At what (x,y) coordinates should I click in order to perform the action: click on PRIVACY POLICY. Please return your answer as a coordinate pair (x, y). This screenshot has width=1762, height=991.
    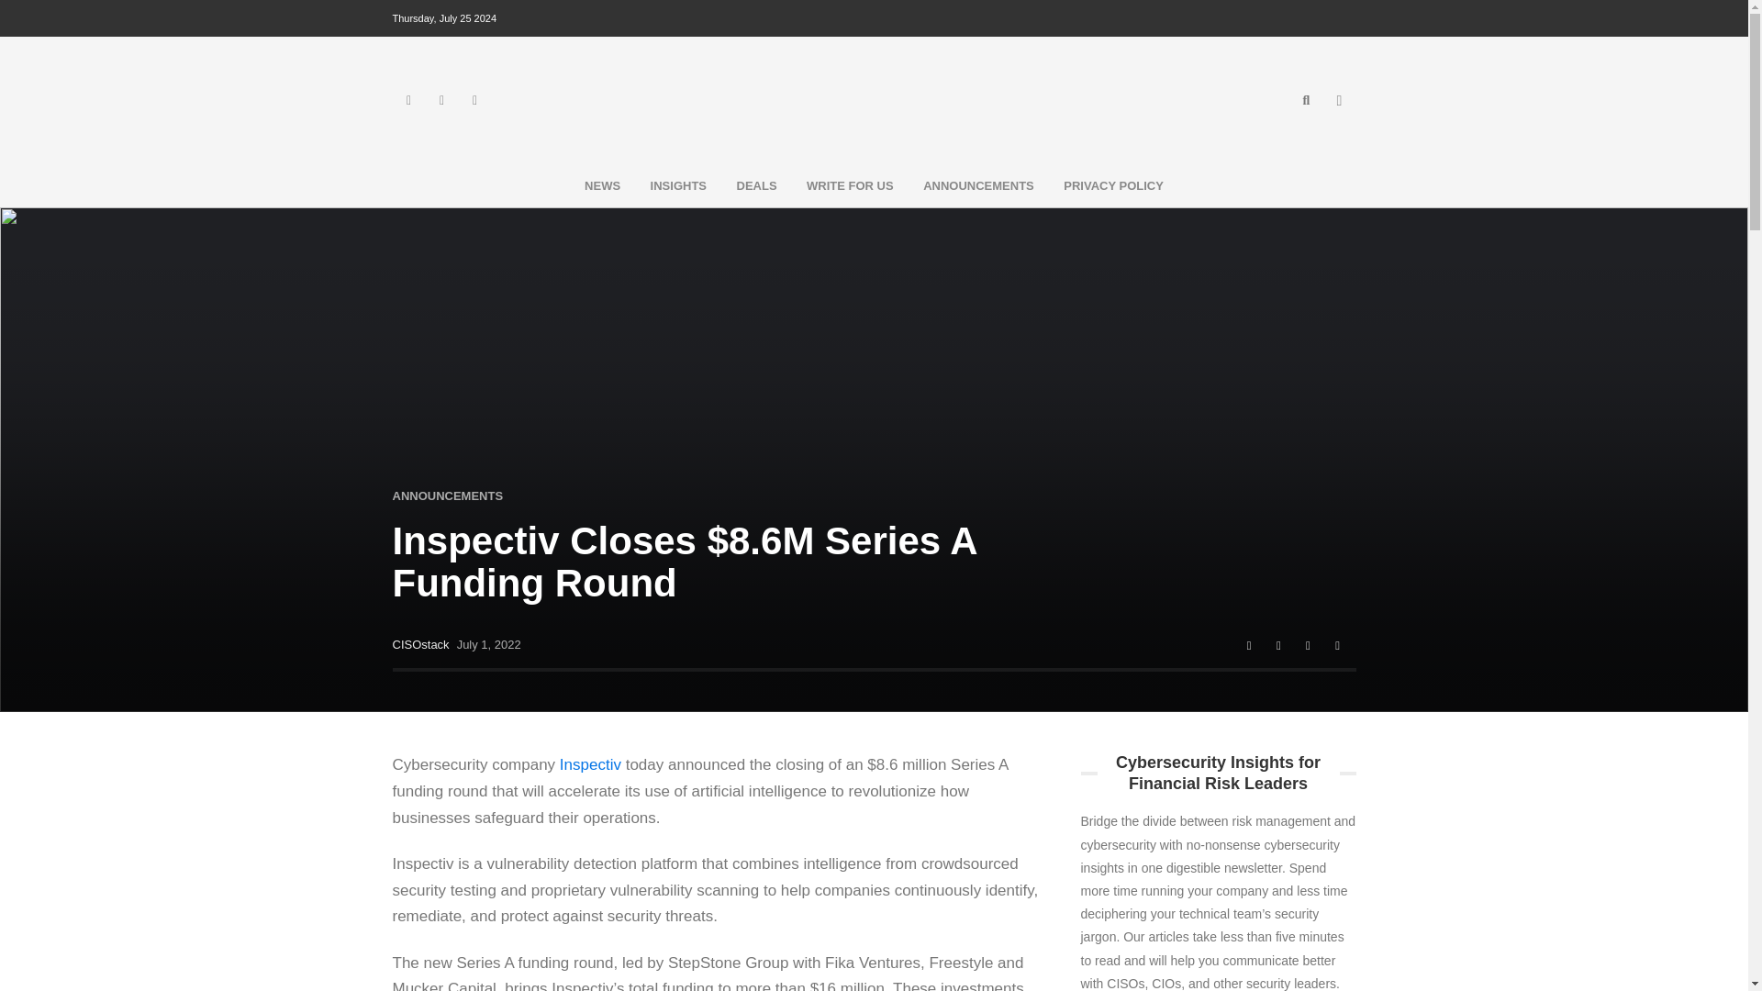
    Looking at the image, I should click on (1113, 185).